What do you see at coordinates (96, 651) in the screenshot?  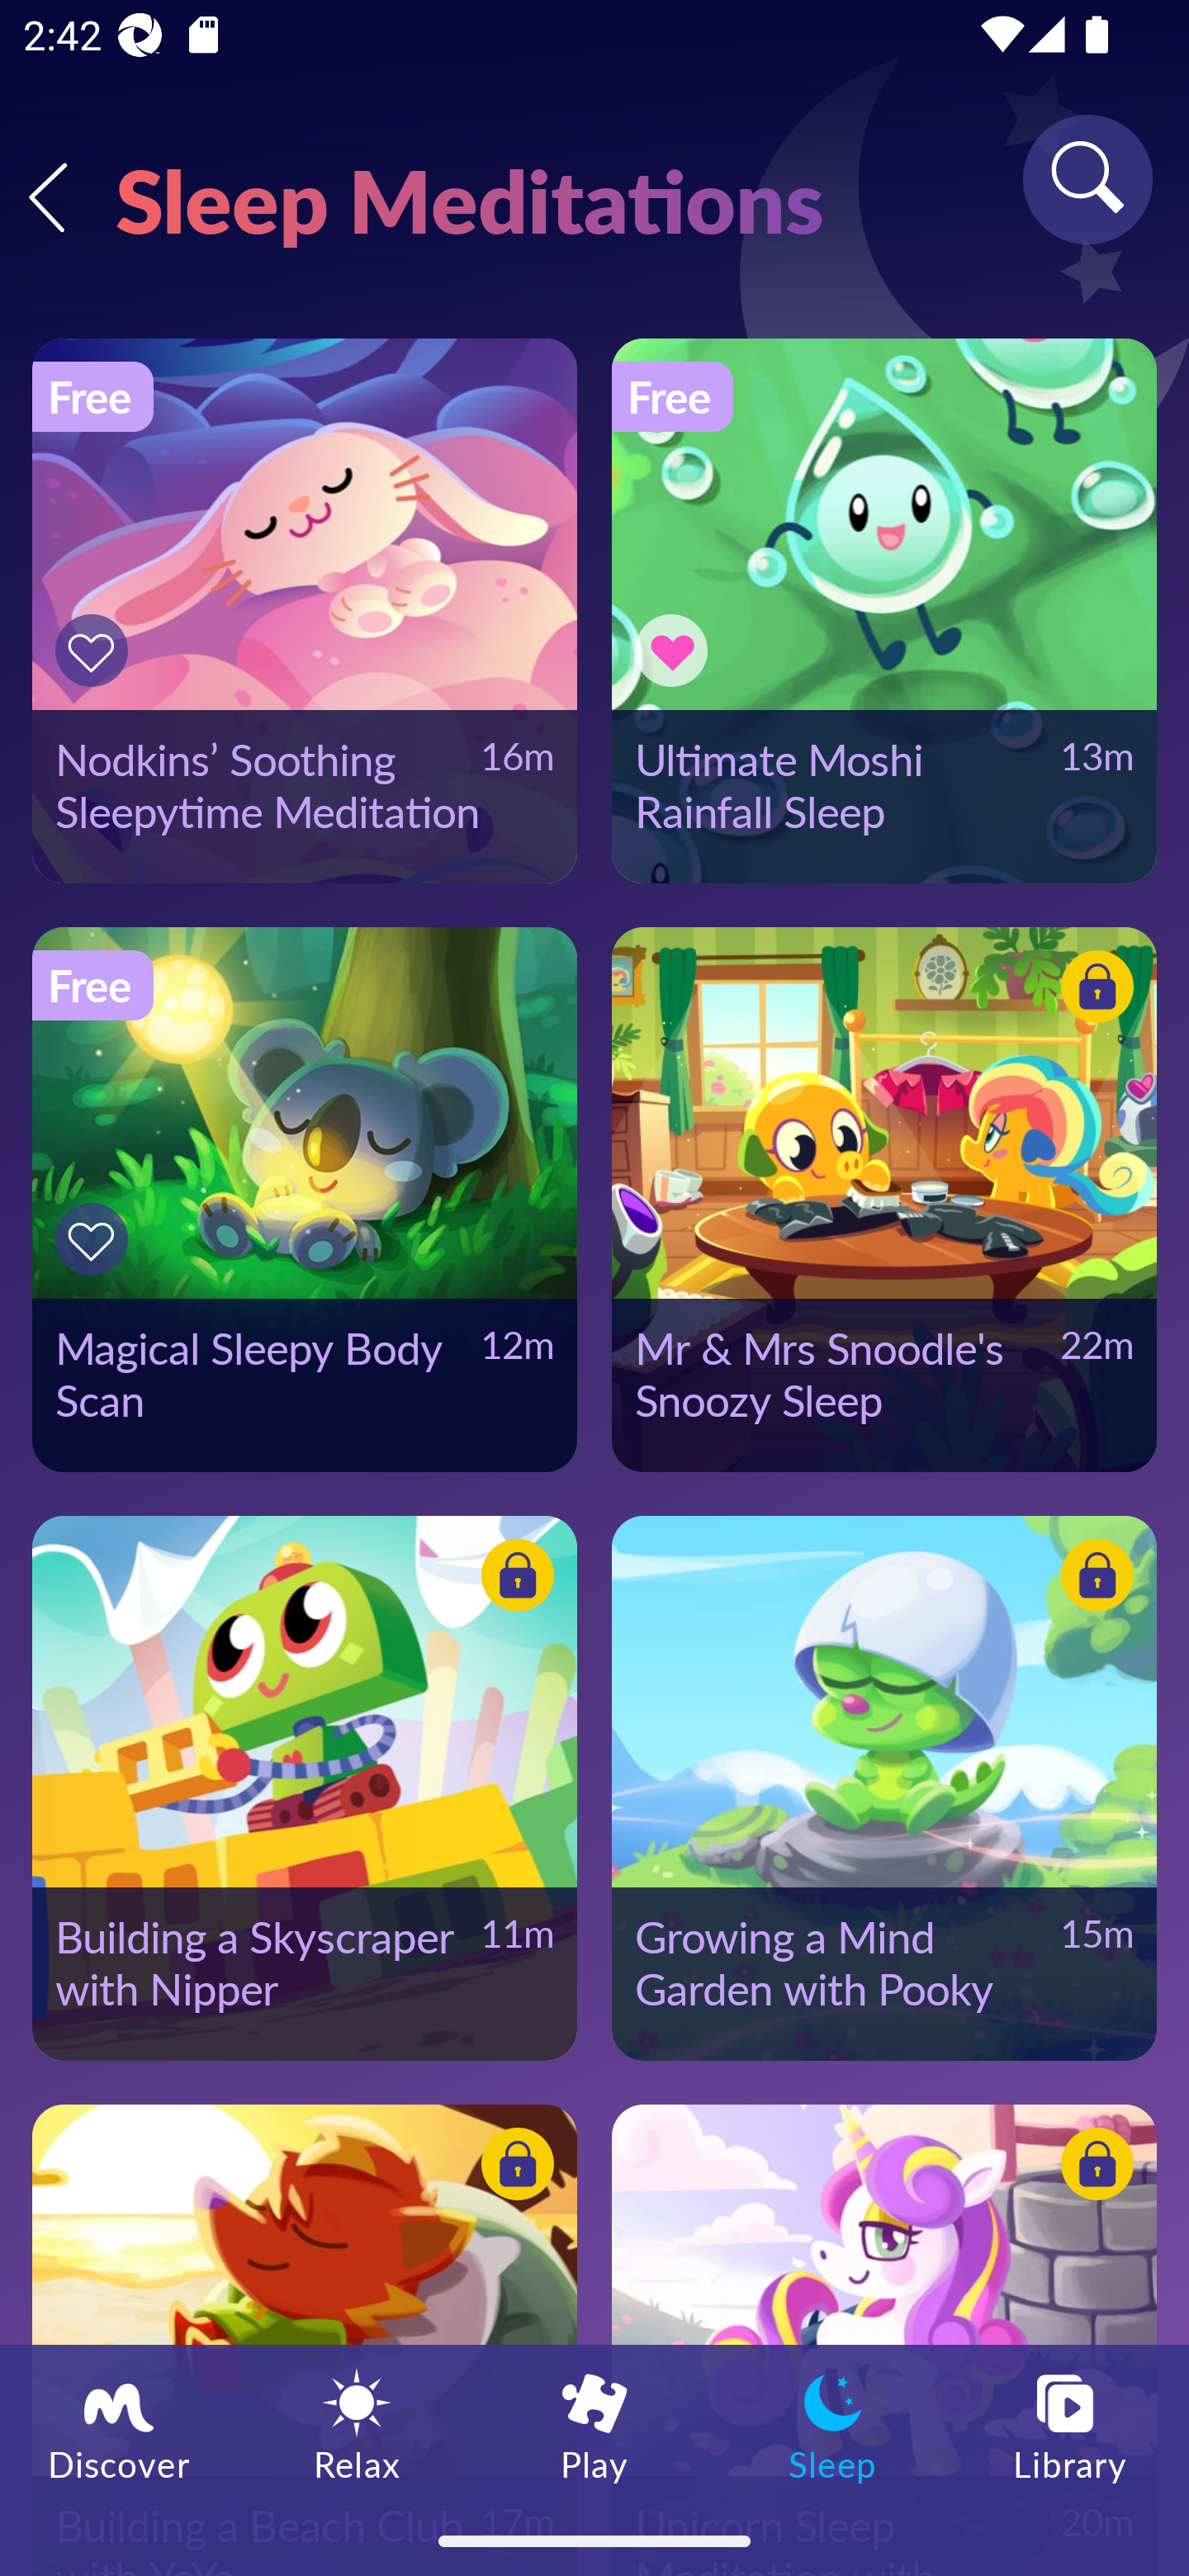 I see `Button` at bounding box center [96, 651].